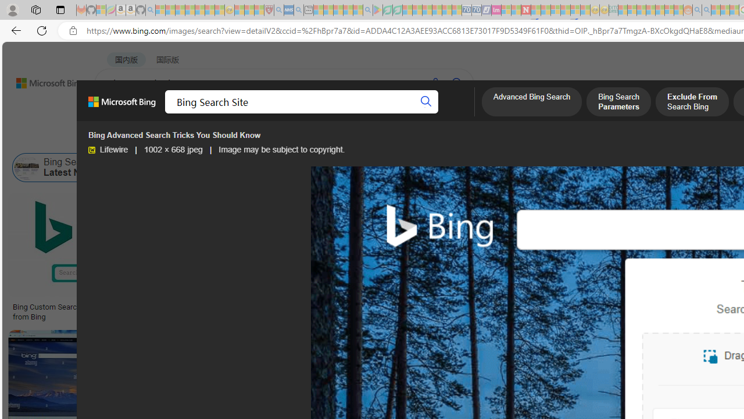  What do you see at coordinates (628, 168) in the screenshot?
I see `Class: item col` at bounding box center [628, 168].